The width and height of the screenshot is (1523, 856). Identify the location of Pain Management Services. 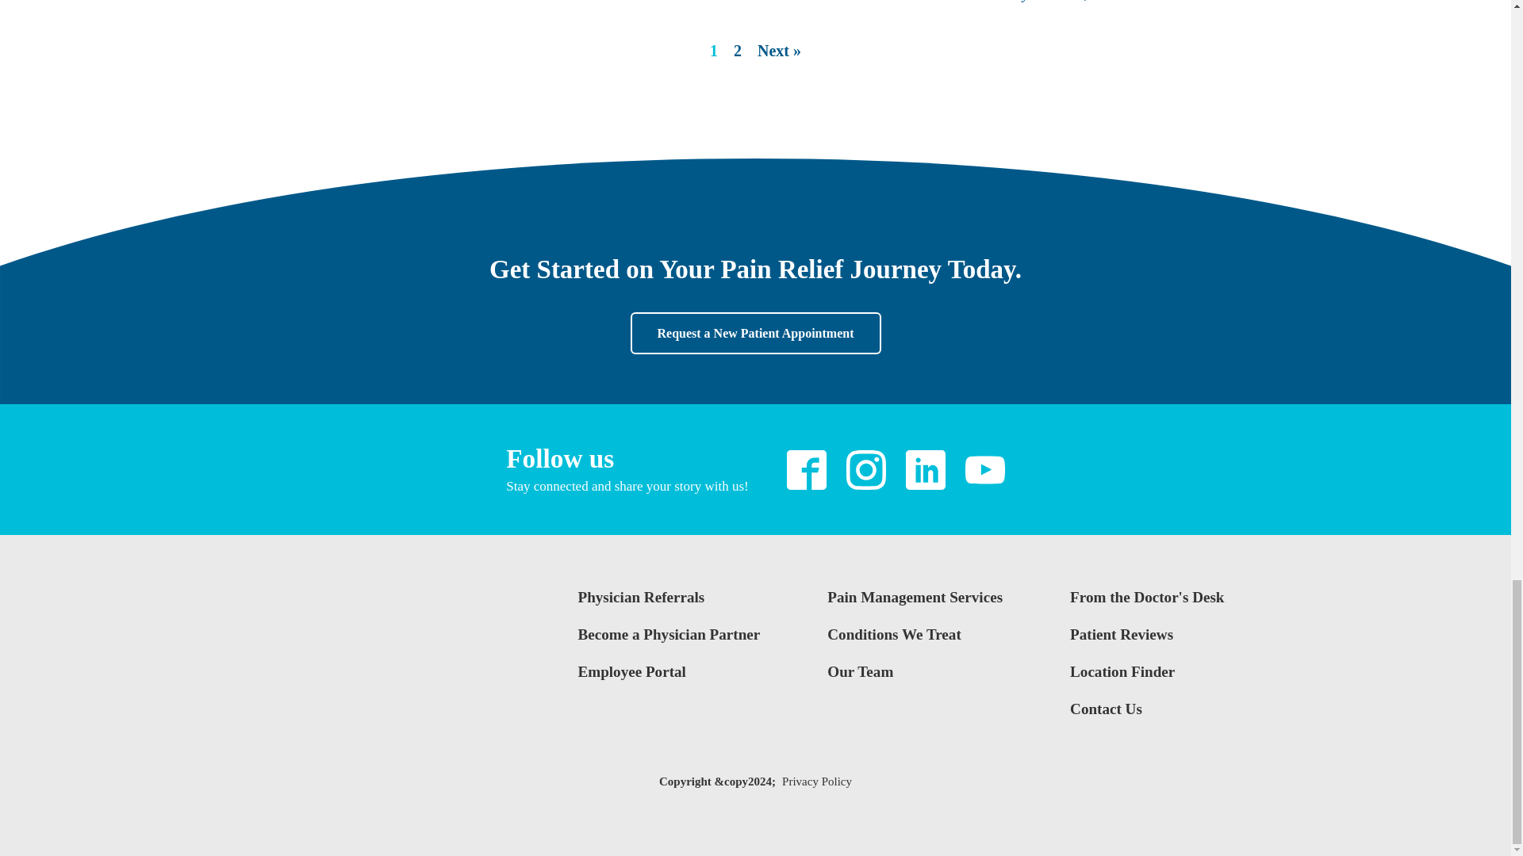
(914, 604).